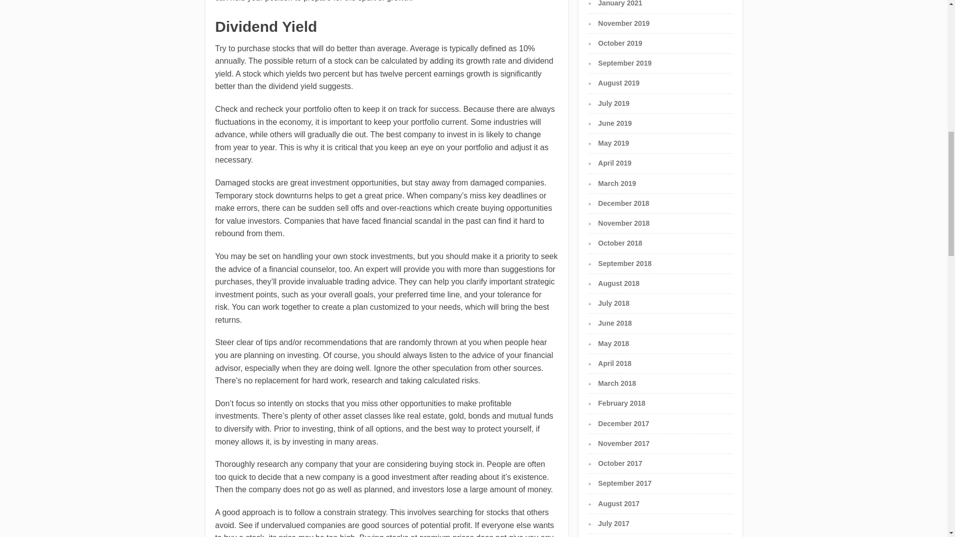 This screenshot has height=537, width=955. Describe the element at coordinates (614, 143) in the screenshot. I see `May 2019` at that location.